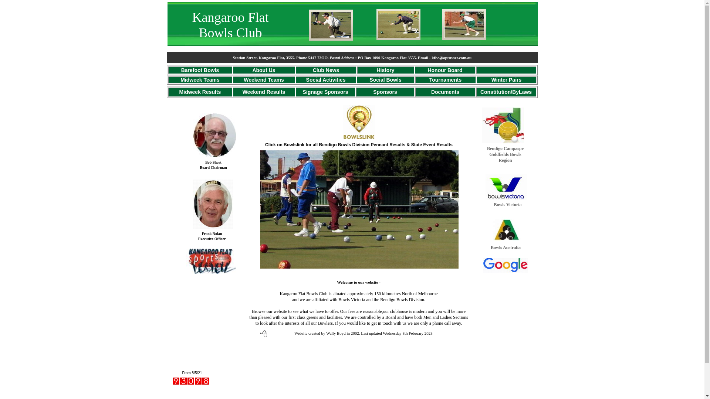  What do you see at coordinates (447, 92) in the screenshot?
I see `ocuments` at bounding box center [447, 92].